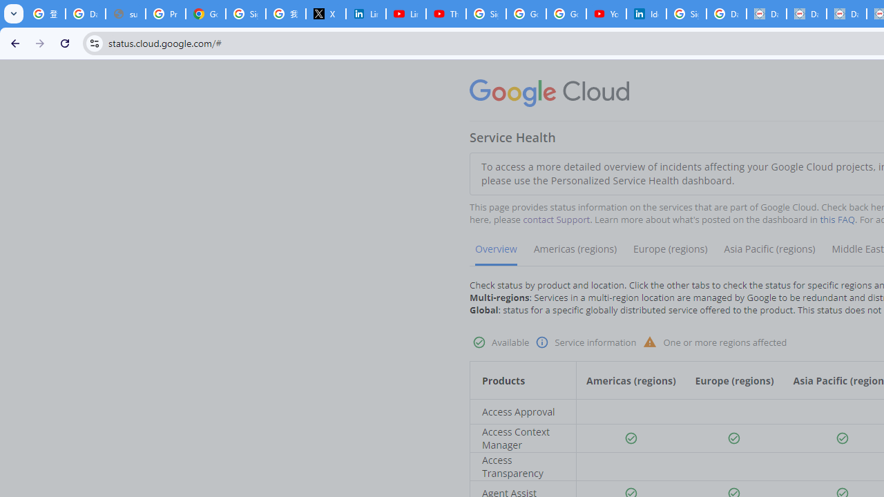 Image resolution: width=884 pixels, height=497 pixels. I want to click on Asia Pacific (regions), so click(769, 254).